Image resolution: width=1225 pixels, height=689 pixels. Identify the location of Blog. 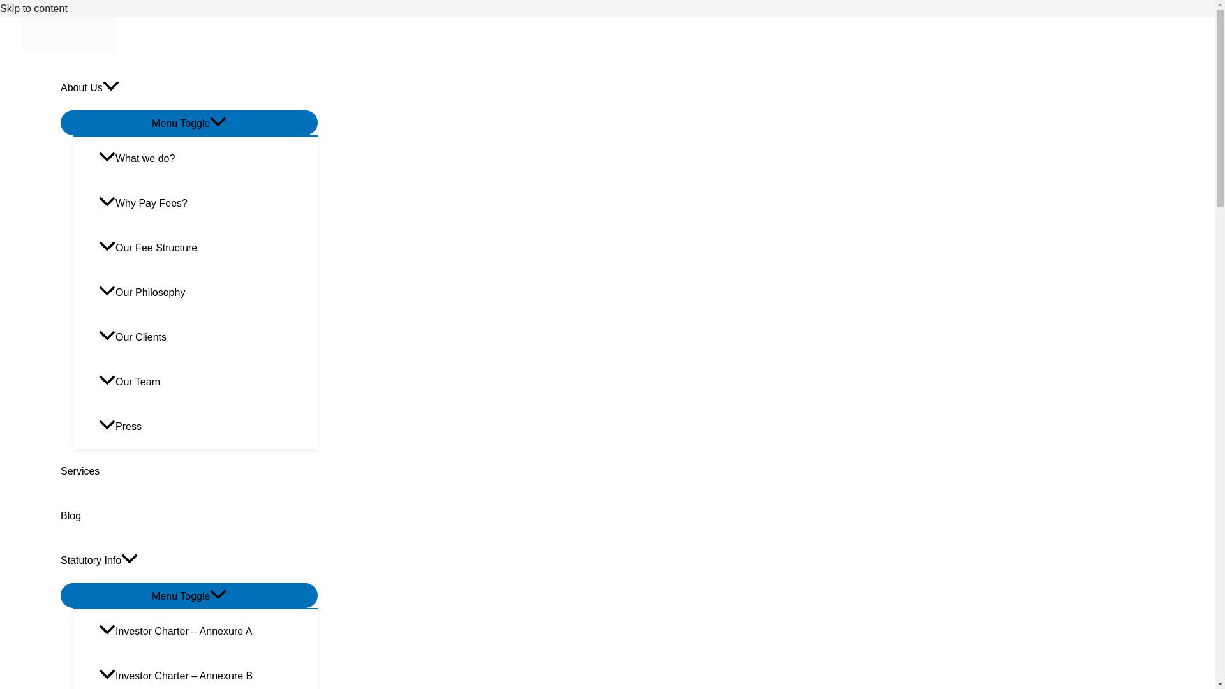
(189, 515).